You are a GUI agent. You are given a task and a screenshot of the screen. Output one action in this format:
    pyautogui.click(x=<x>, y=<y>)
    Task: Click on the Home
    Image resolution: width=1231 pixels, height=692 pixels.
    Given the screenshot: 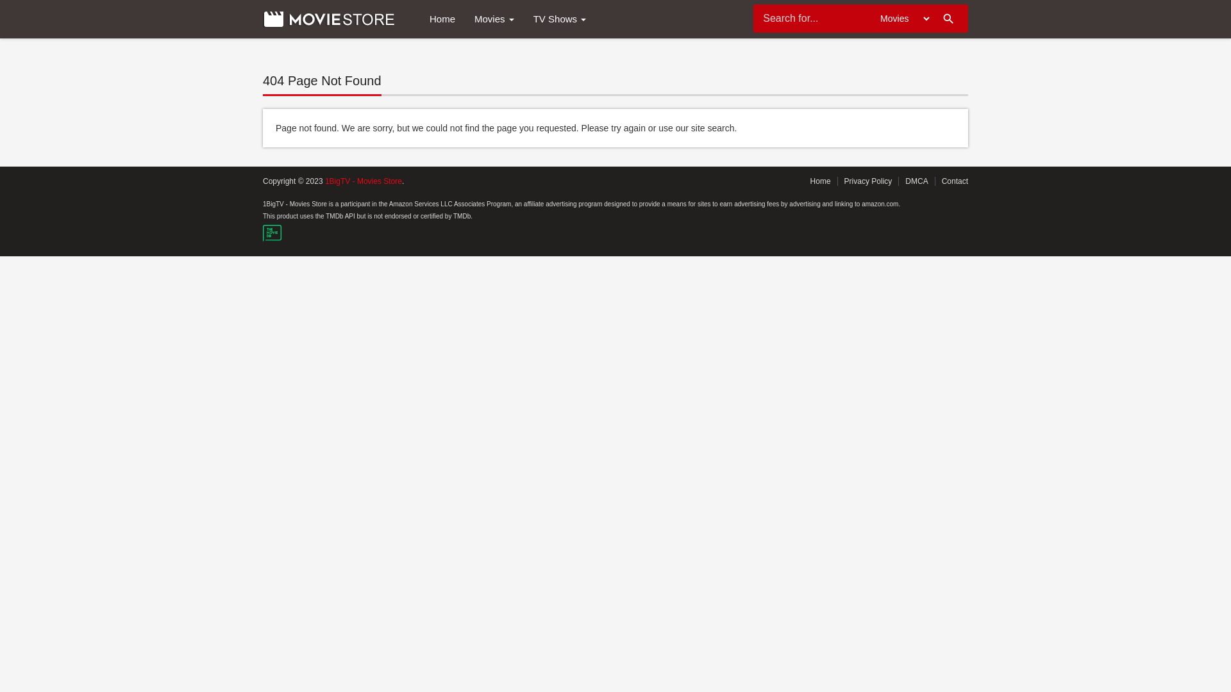 What is the action you would take?
    pyautogui.click(x=442, y=19)
    